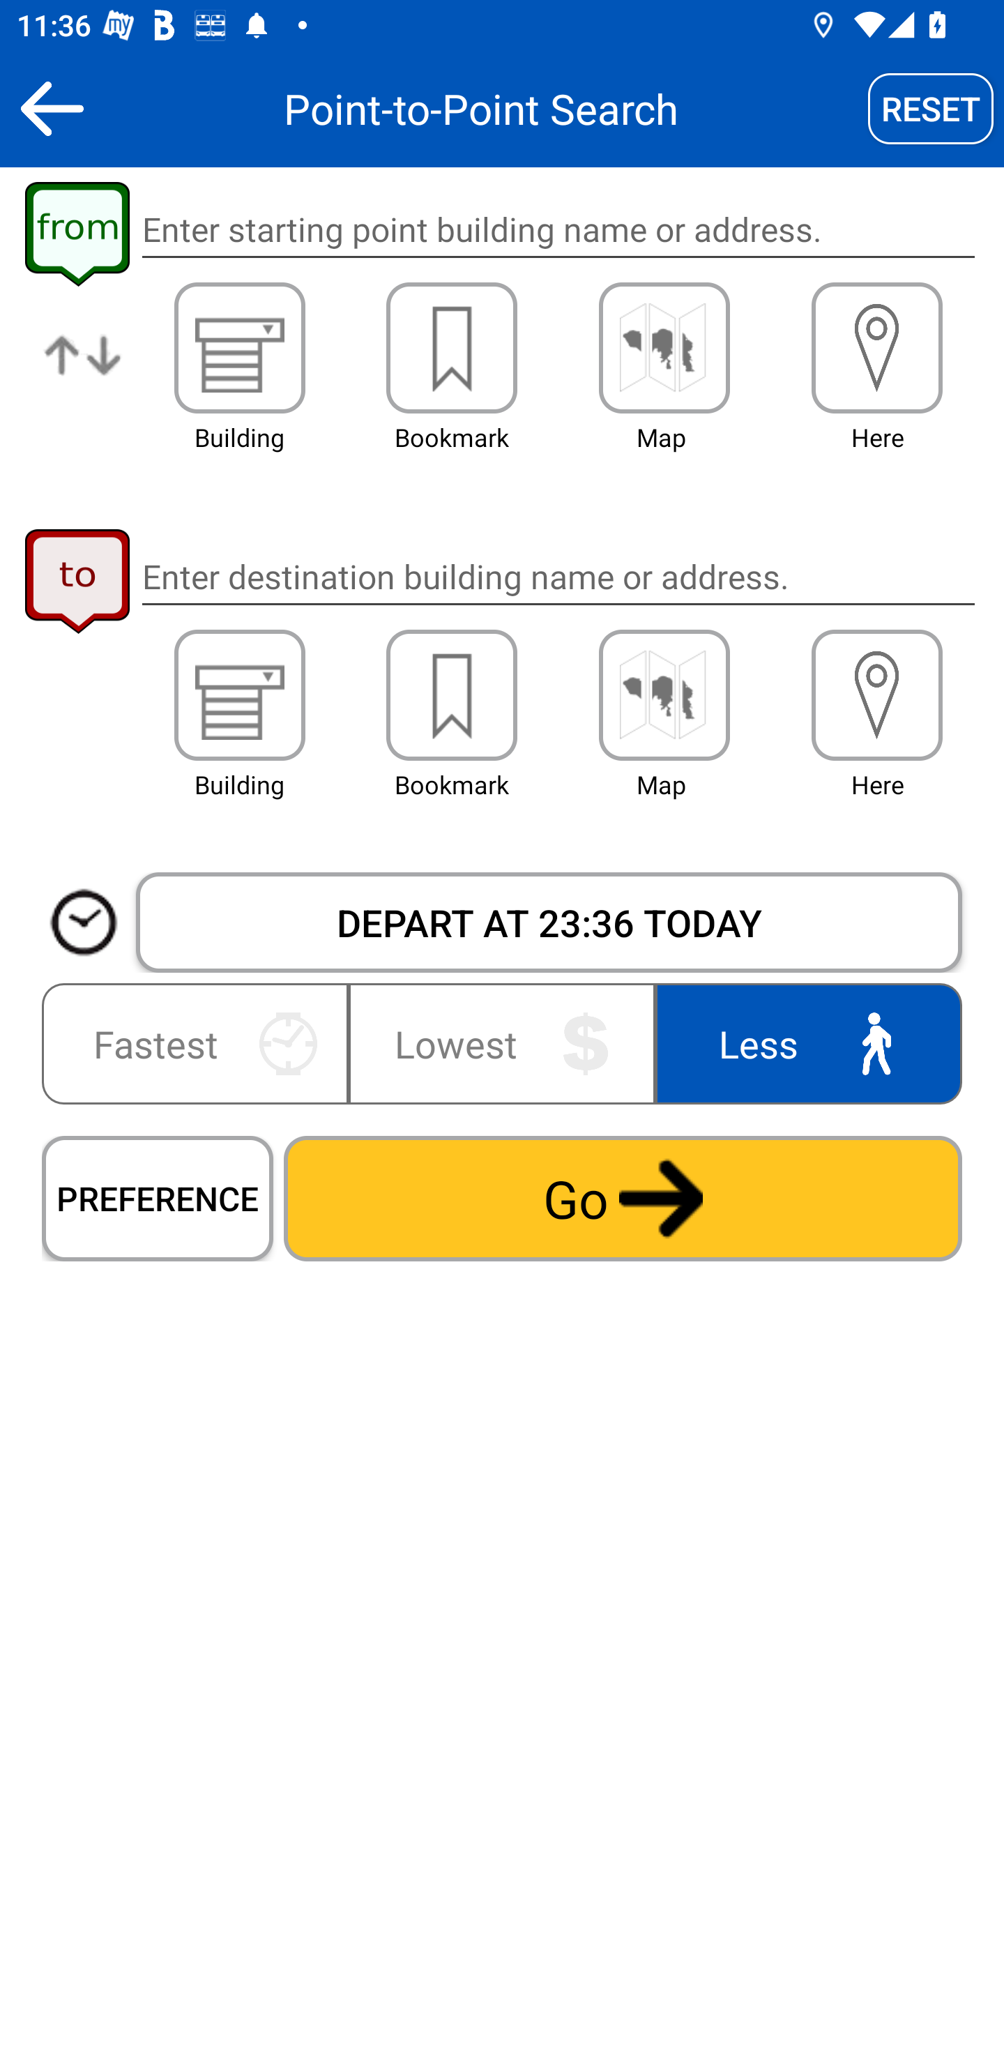  I want to click on Here, so click(877, 695).